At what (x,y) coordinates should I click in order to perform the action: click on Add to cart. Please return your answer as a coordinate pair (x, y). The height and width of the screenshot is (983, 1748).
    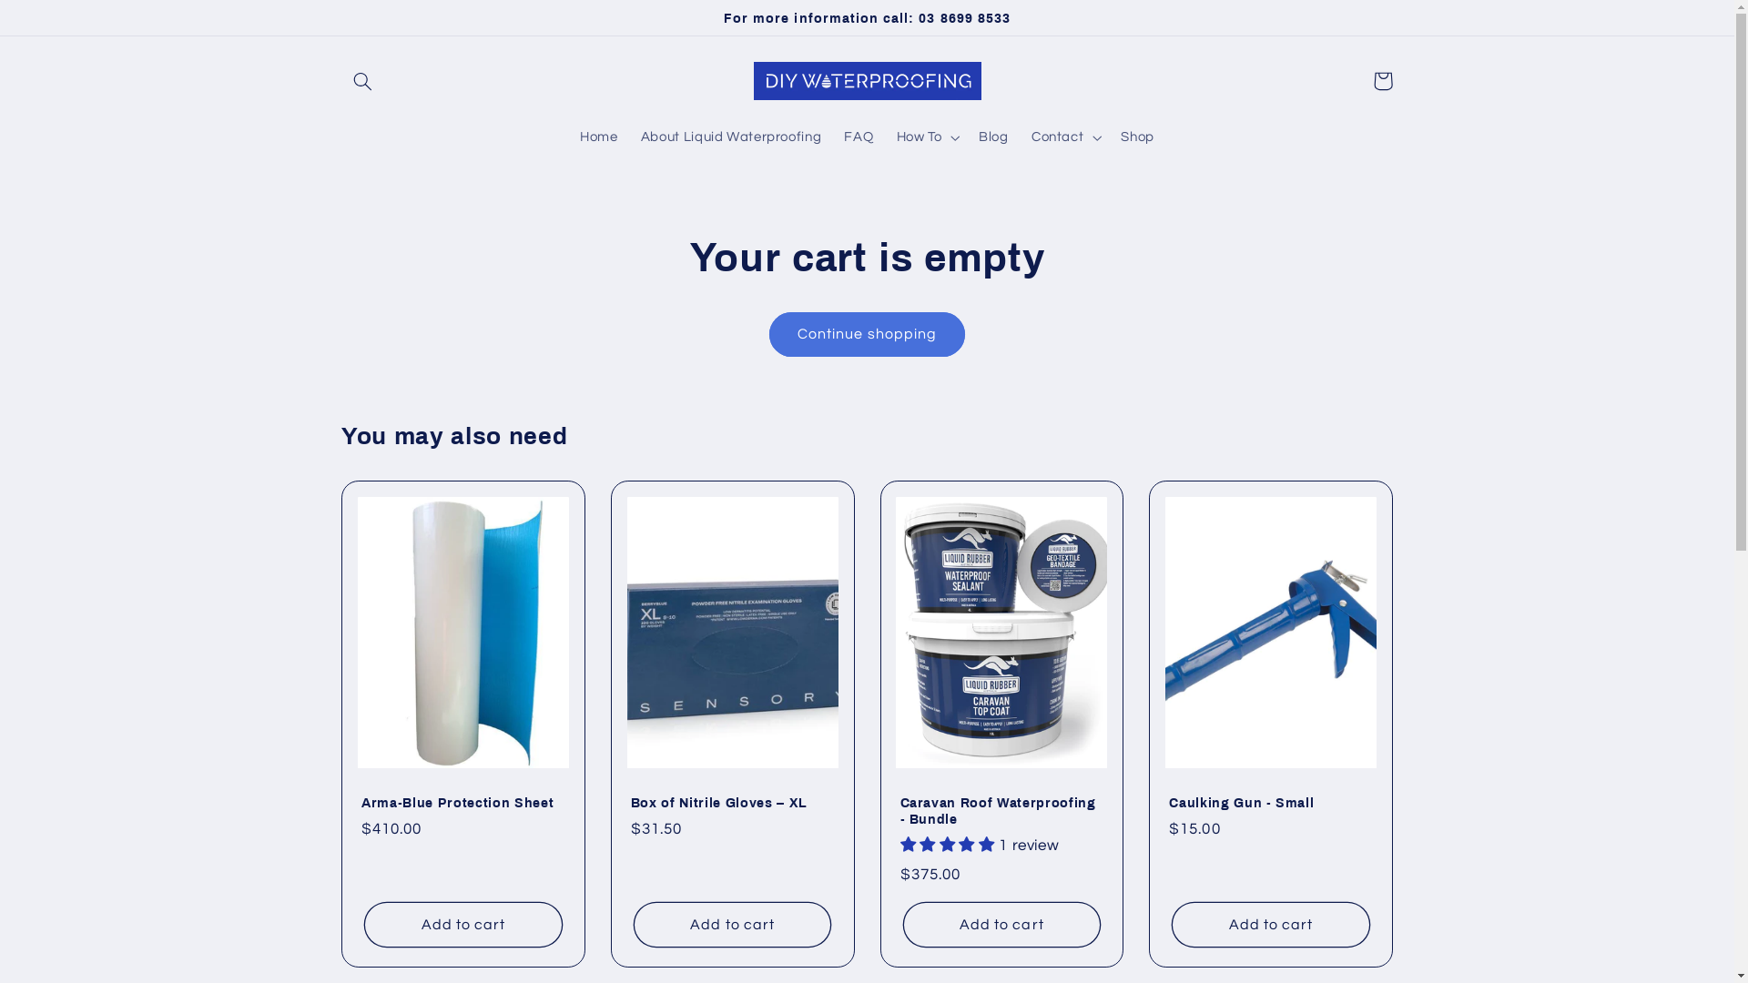
    Looking at the image, I should click on (732, 925).